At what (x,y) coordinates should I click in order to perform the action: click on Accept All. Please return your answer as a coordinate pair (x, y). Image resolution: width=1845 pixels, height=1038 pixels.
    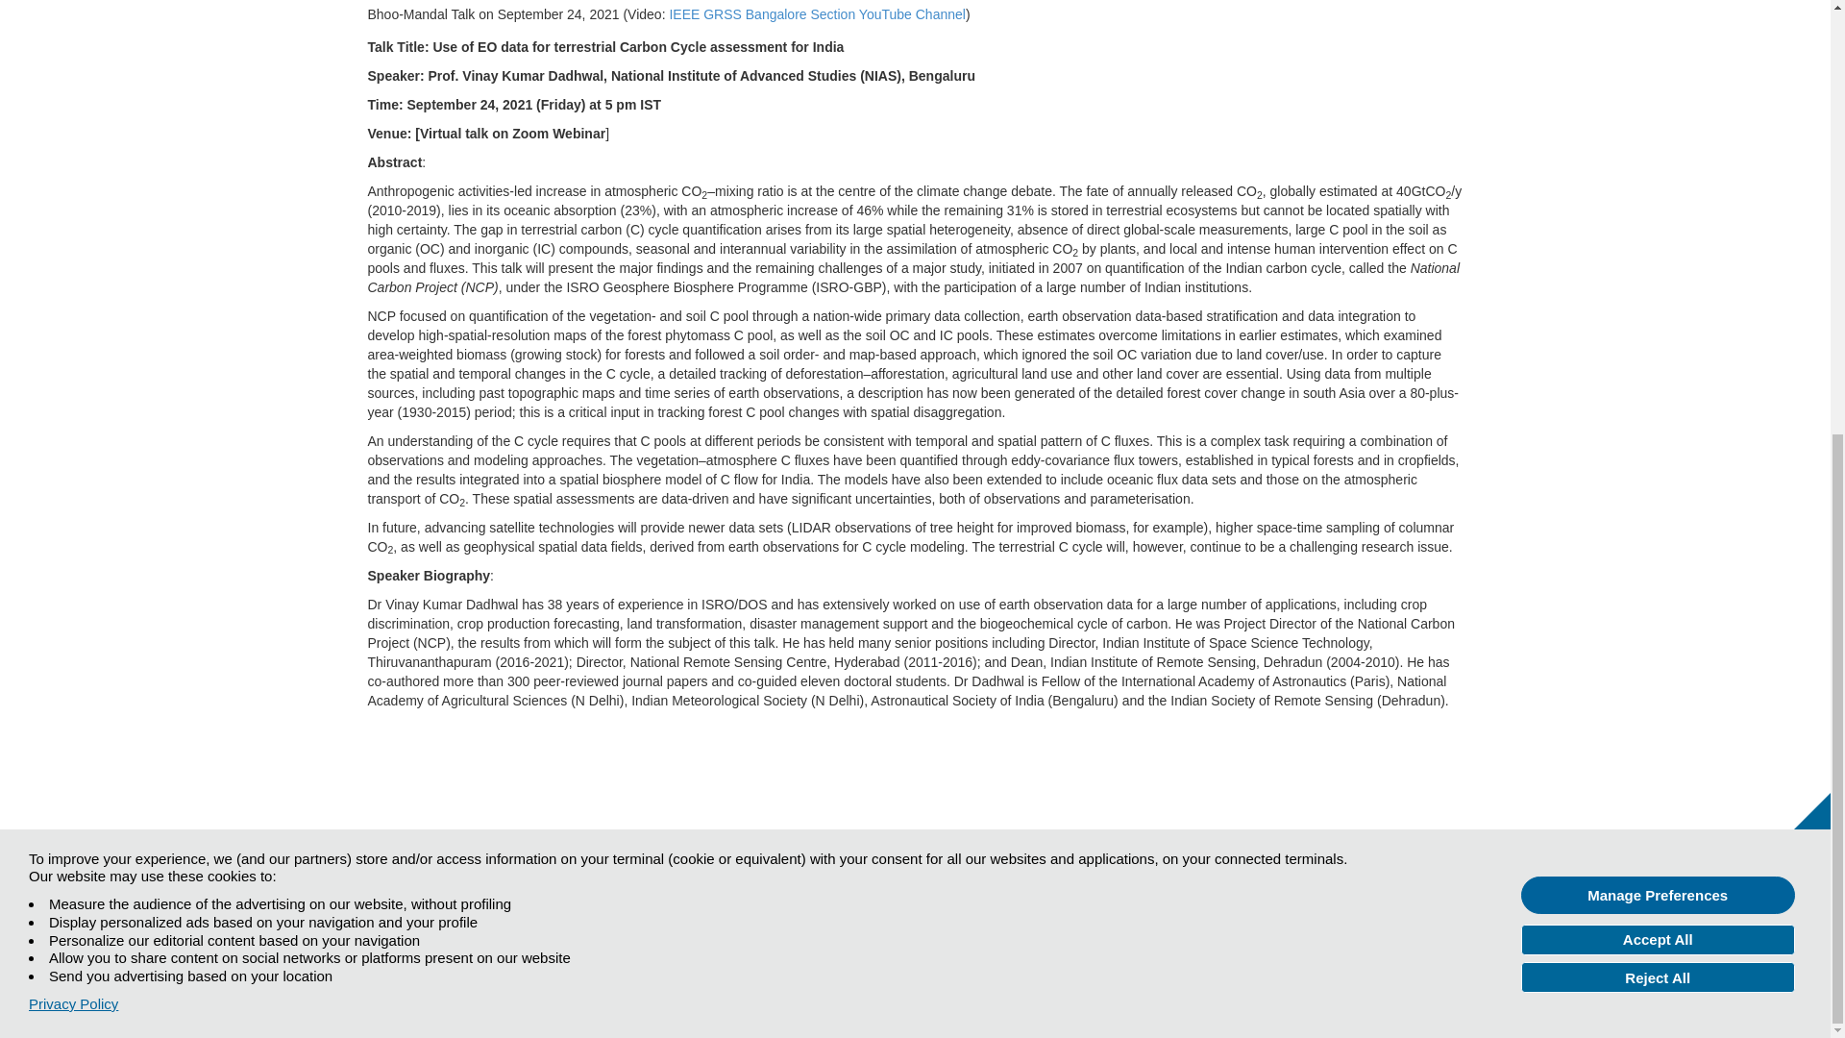
    Looking at the image, I should click on (1658, 198).